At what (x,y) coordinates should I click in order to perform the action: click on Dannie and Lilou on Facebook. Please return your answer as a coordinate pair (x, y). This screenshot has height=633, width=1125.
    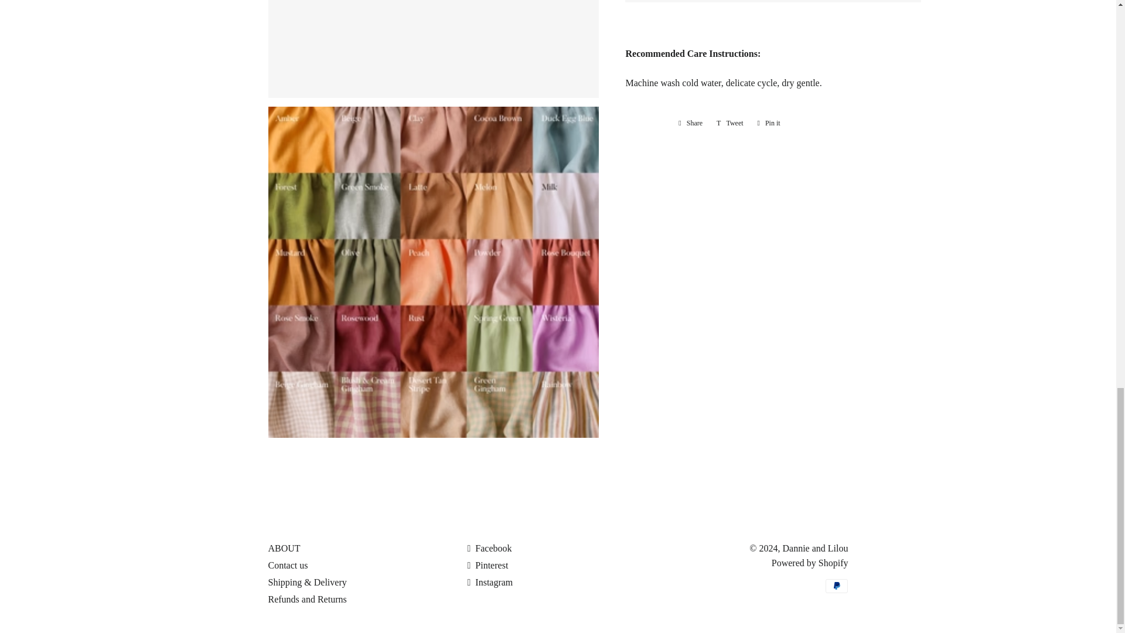
    Looking at the image, I should click on (489, 547).